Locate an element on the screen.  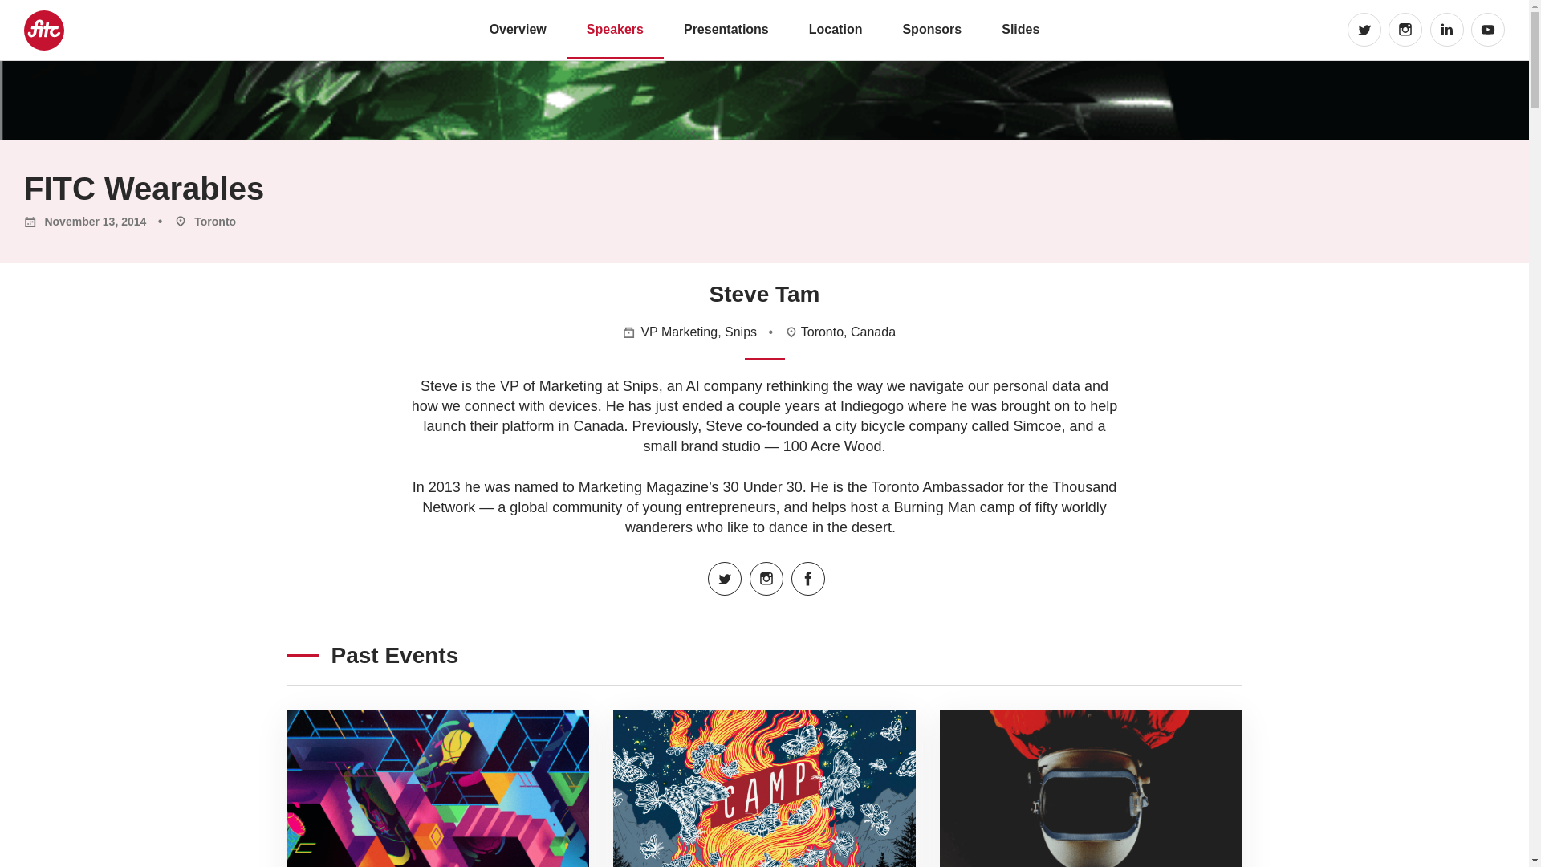
Speakers is located at coordinates (615, 31).